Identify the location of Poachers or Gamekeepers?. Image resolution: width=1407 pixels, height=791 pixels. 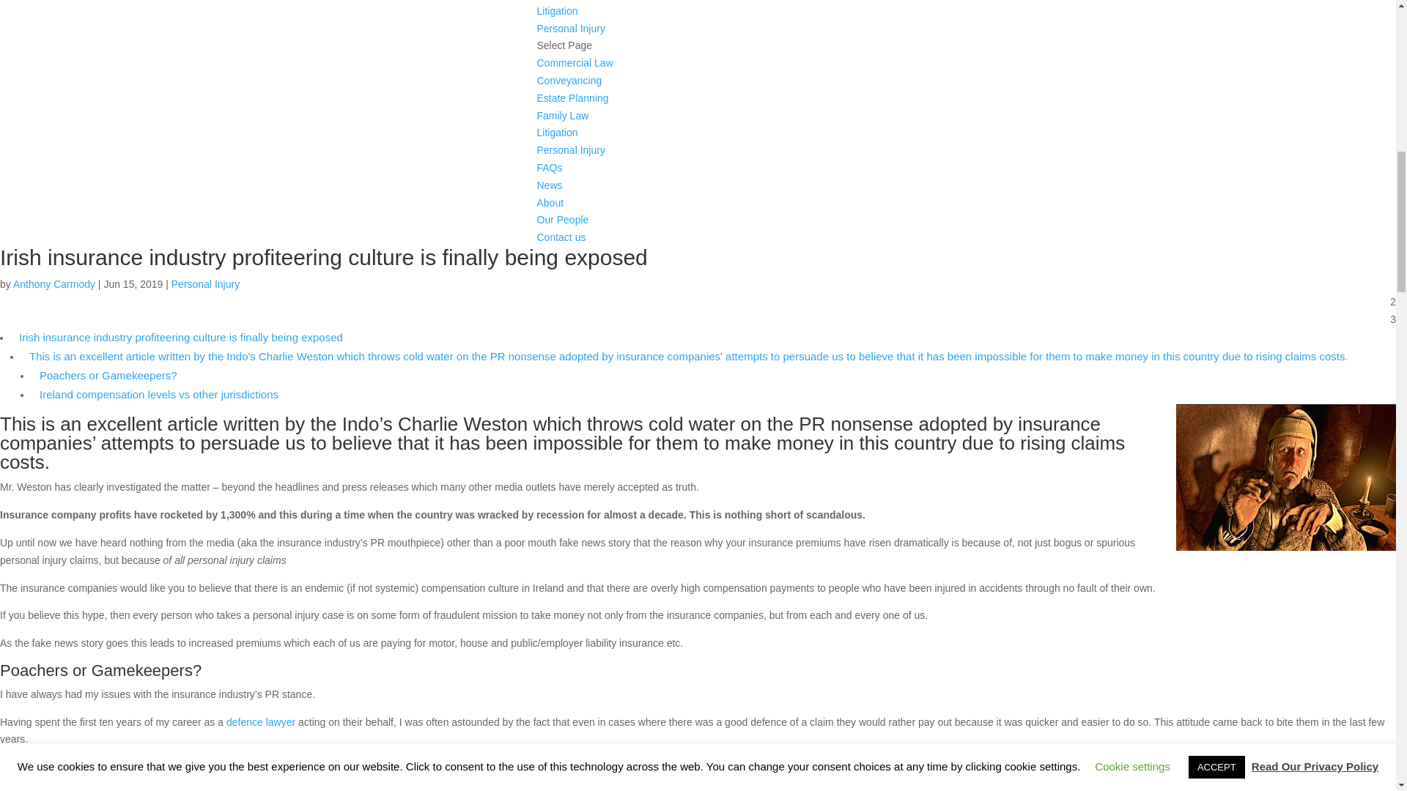
(108, 376).